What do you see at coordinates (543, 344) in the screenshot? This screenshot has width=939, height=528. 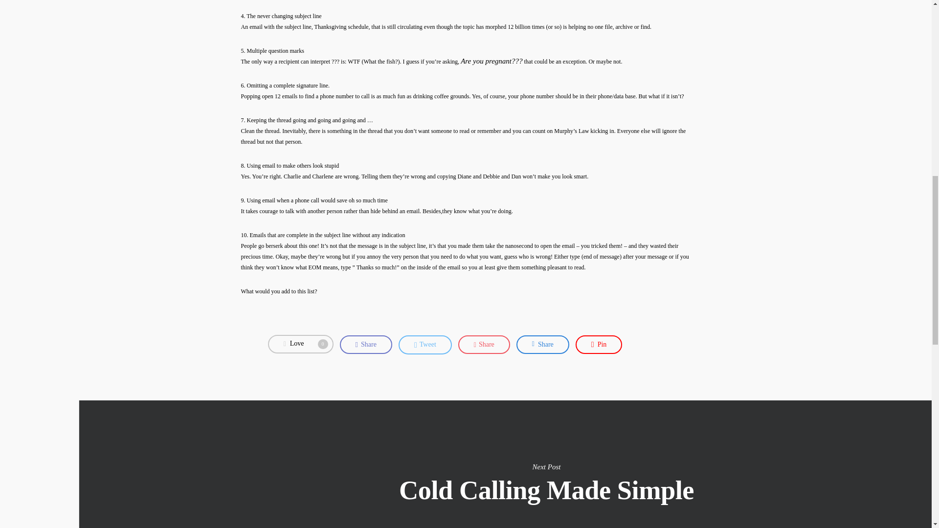 I see `Love this` at bounding box center [543, 344].